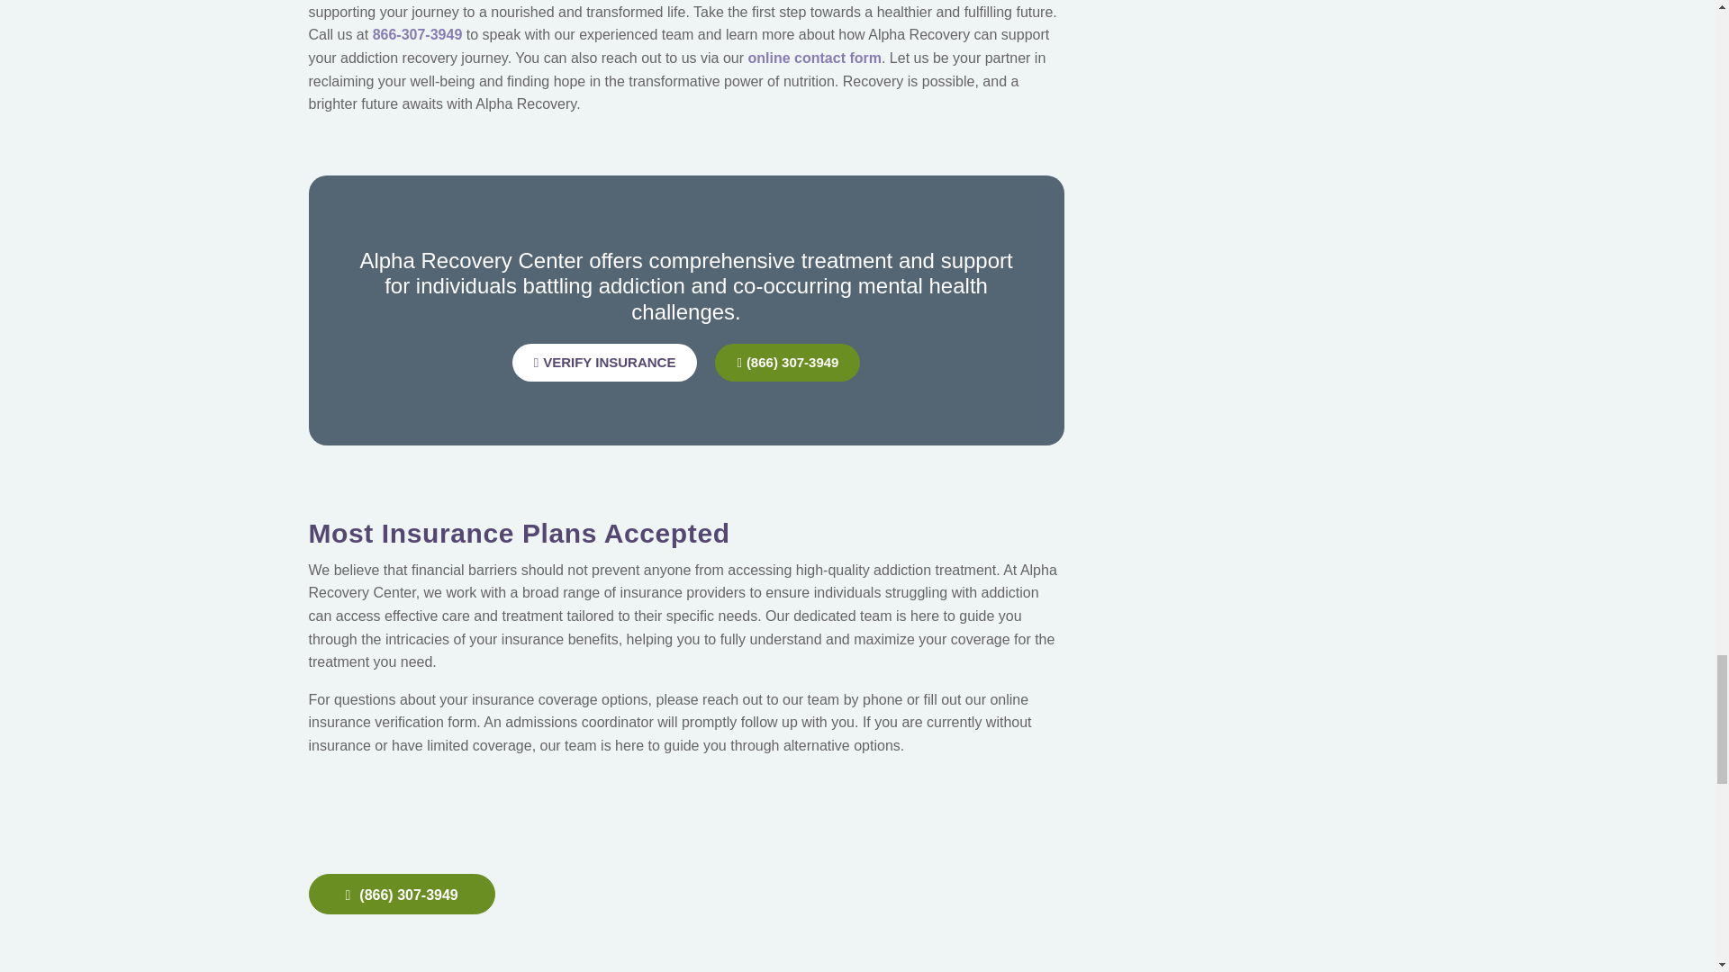 This screenshot has width=1729, height=972. I want to click on 866-307-3949, so click(418, 34).